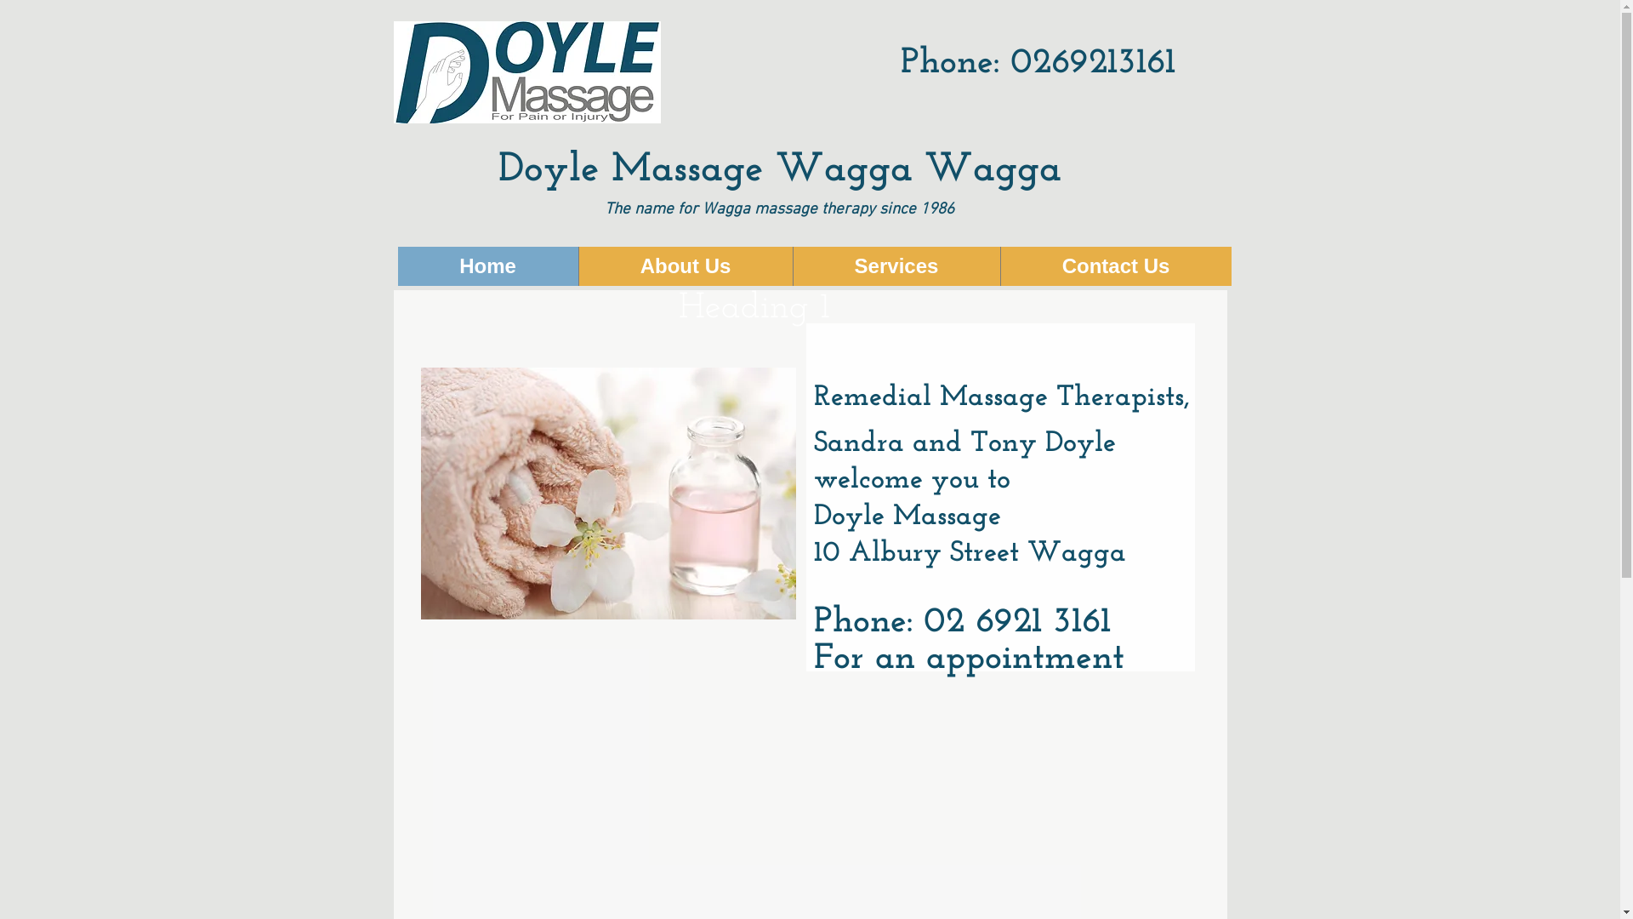 This screenshot has height=919, width=1633. Describe the element at coordinates (780, 170) in the screenshot. I see `Doyle Massage Wagga Wagga` at that location.